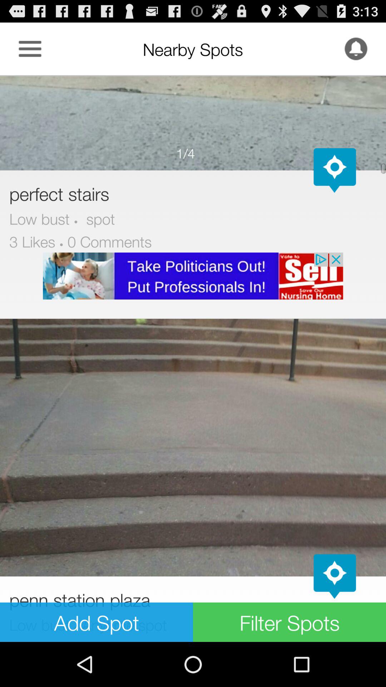 The image size is (386, 687). I want to click on menu options, so click(30, 49).